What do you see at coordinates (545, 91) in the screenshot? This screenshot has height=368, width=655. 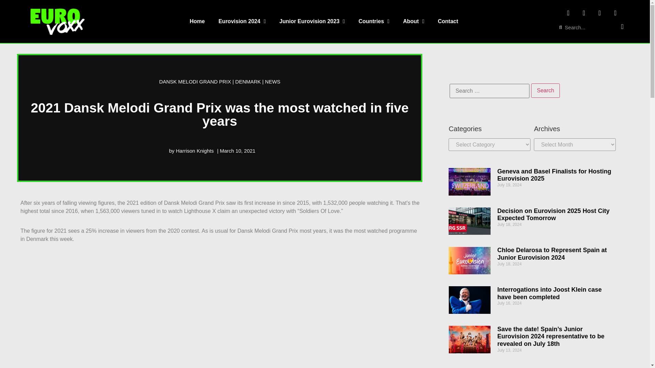 I see `Search` at bounding box center [545, 91].